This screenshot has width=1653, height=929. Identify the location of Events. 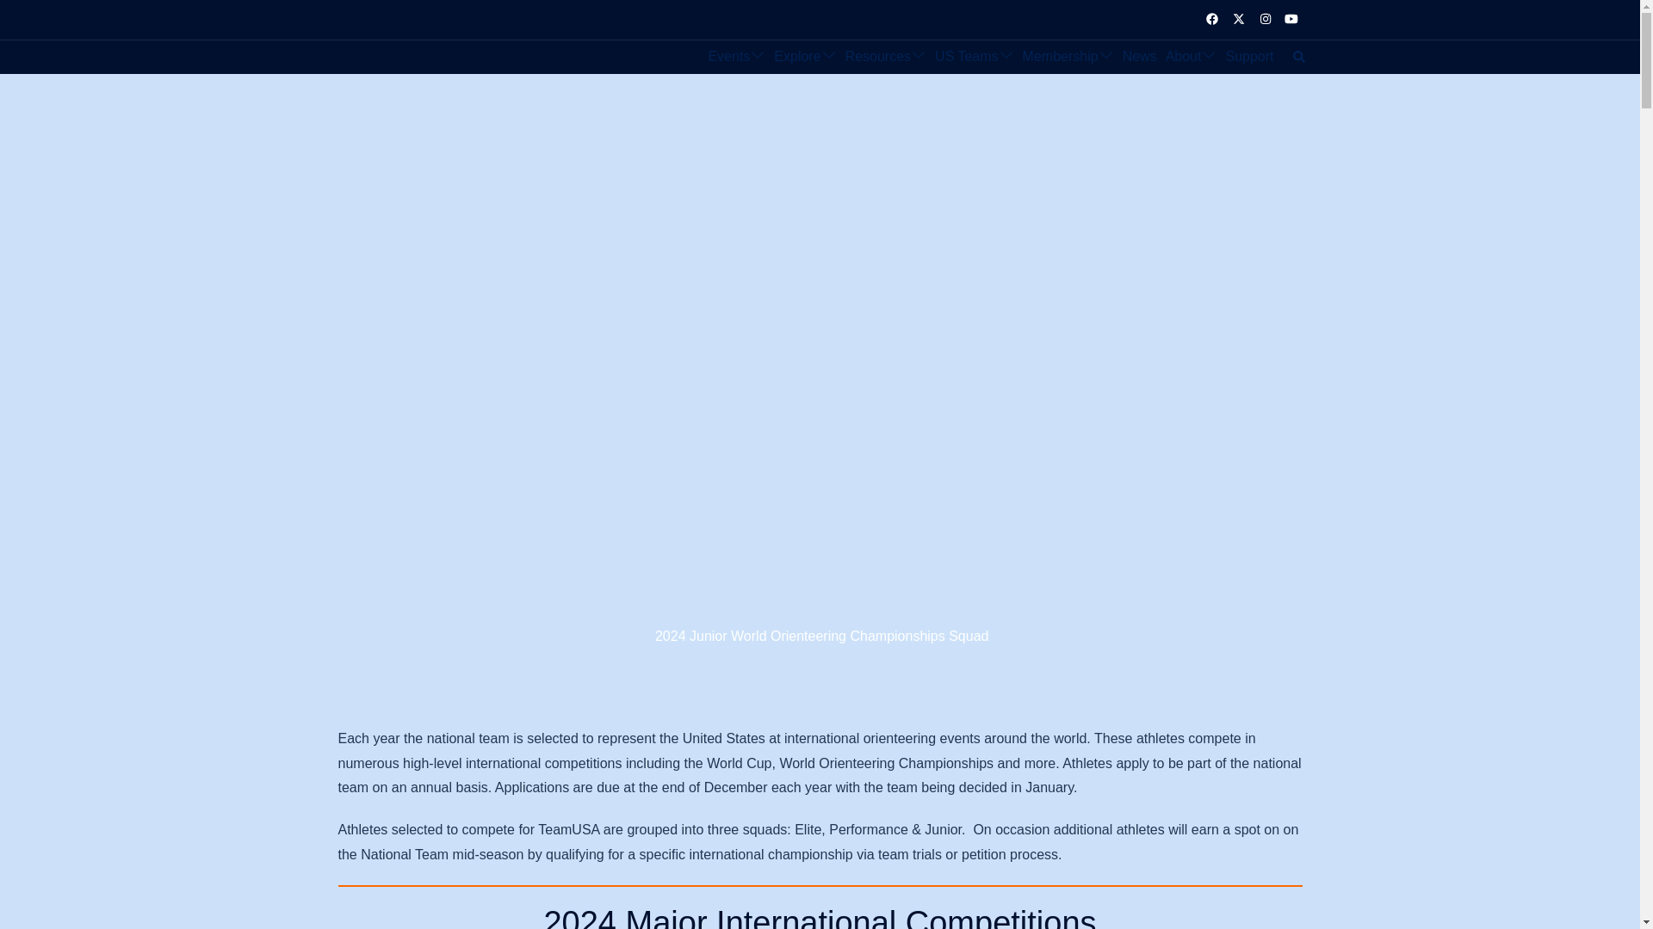
(728, 57).